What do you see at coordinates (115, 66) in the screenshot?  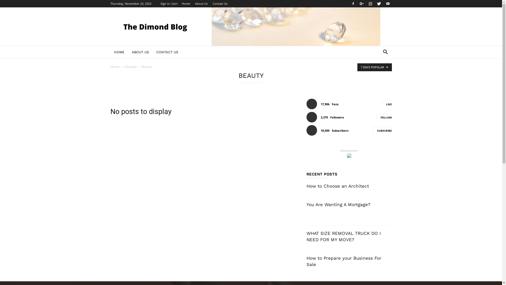 I see `Home` at bounding box center [115, 66].